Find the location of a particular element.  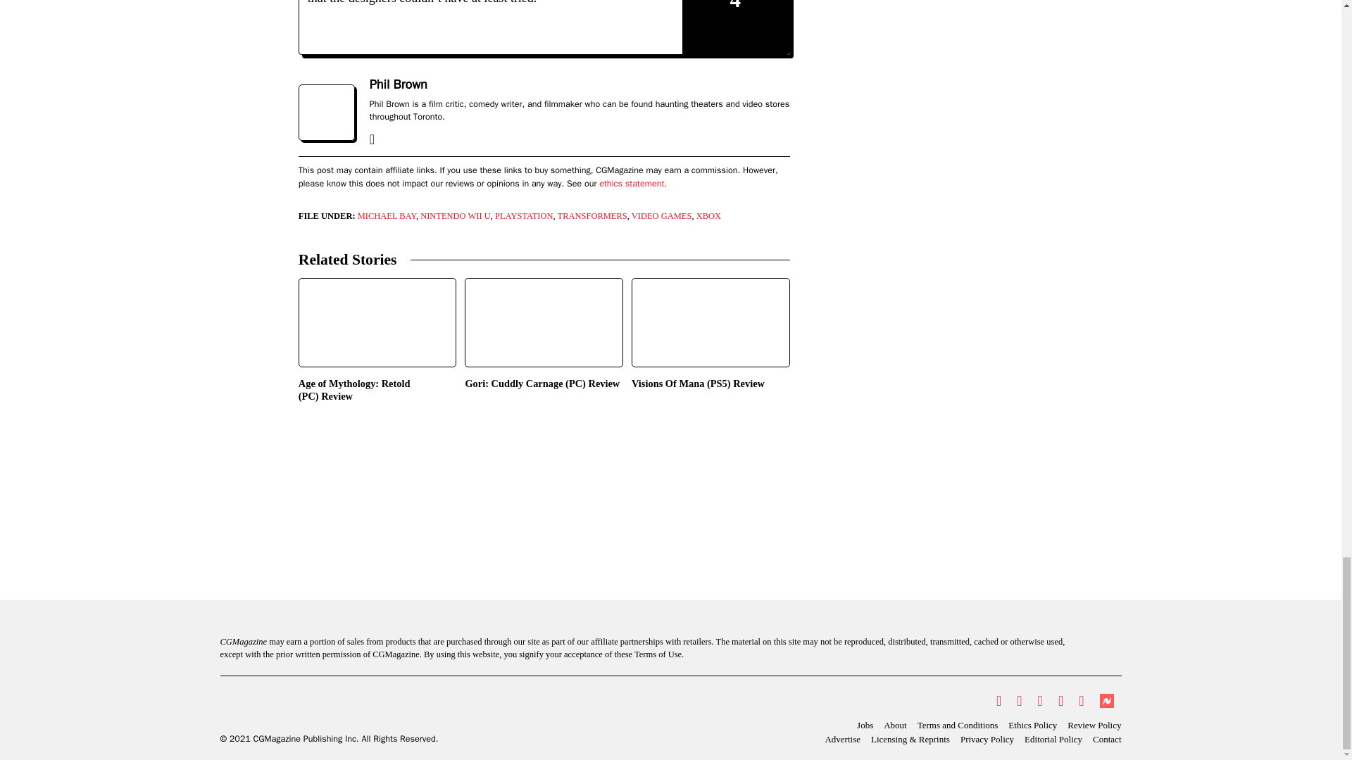

Twitter Profile is located at coordinates (999, 700).